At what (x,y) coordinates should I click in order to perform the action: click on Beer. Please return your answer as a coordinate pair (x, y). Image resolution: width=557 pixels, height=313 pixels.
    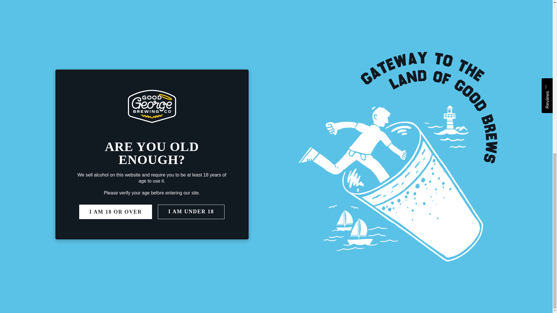
    Looking at the image, I should click on (215, 191).